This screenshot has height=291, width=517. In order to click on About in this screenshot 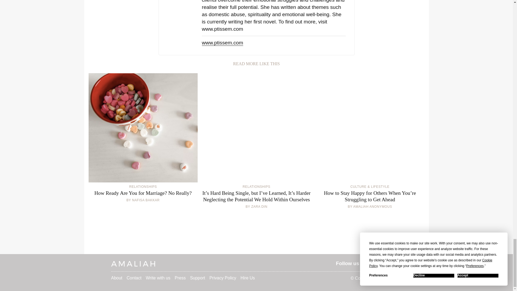, I will do `click(116, 278)`.